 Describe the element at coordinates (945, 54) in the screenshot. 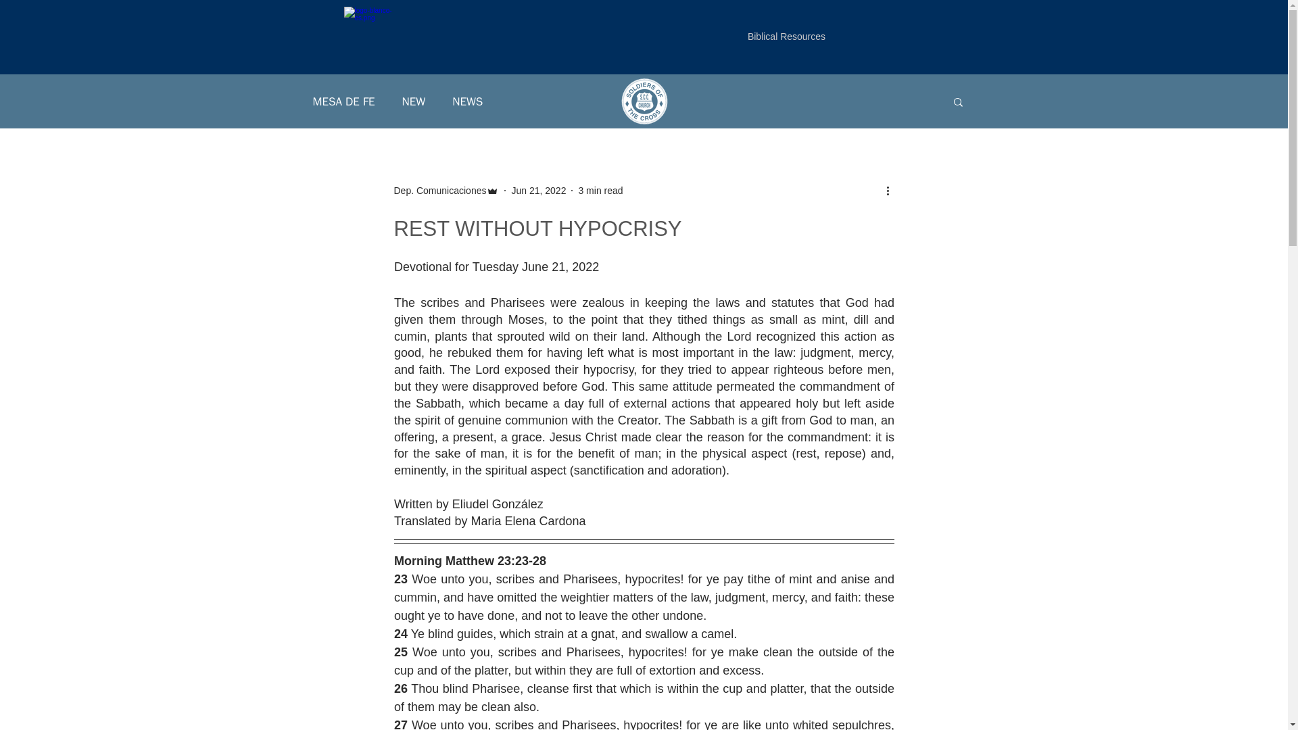

I see `Log In` at that location.